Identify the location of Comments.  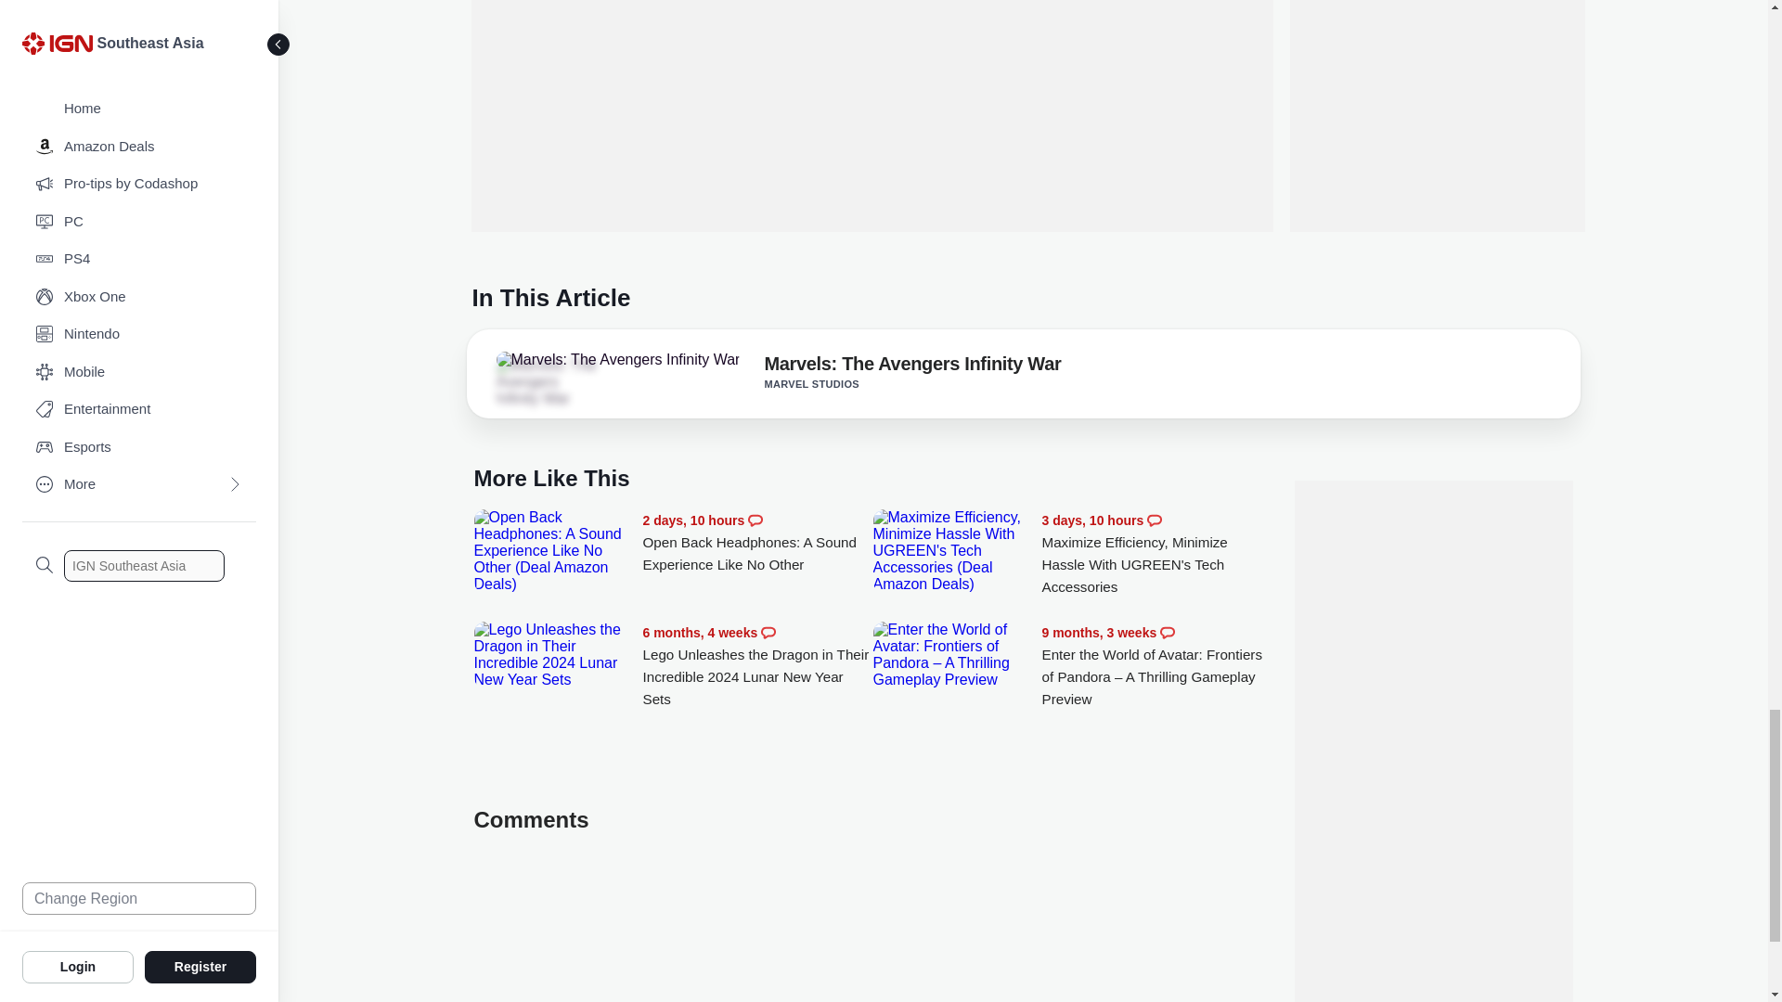
(755, 520).